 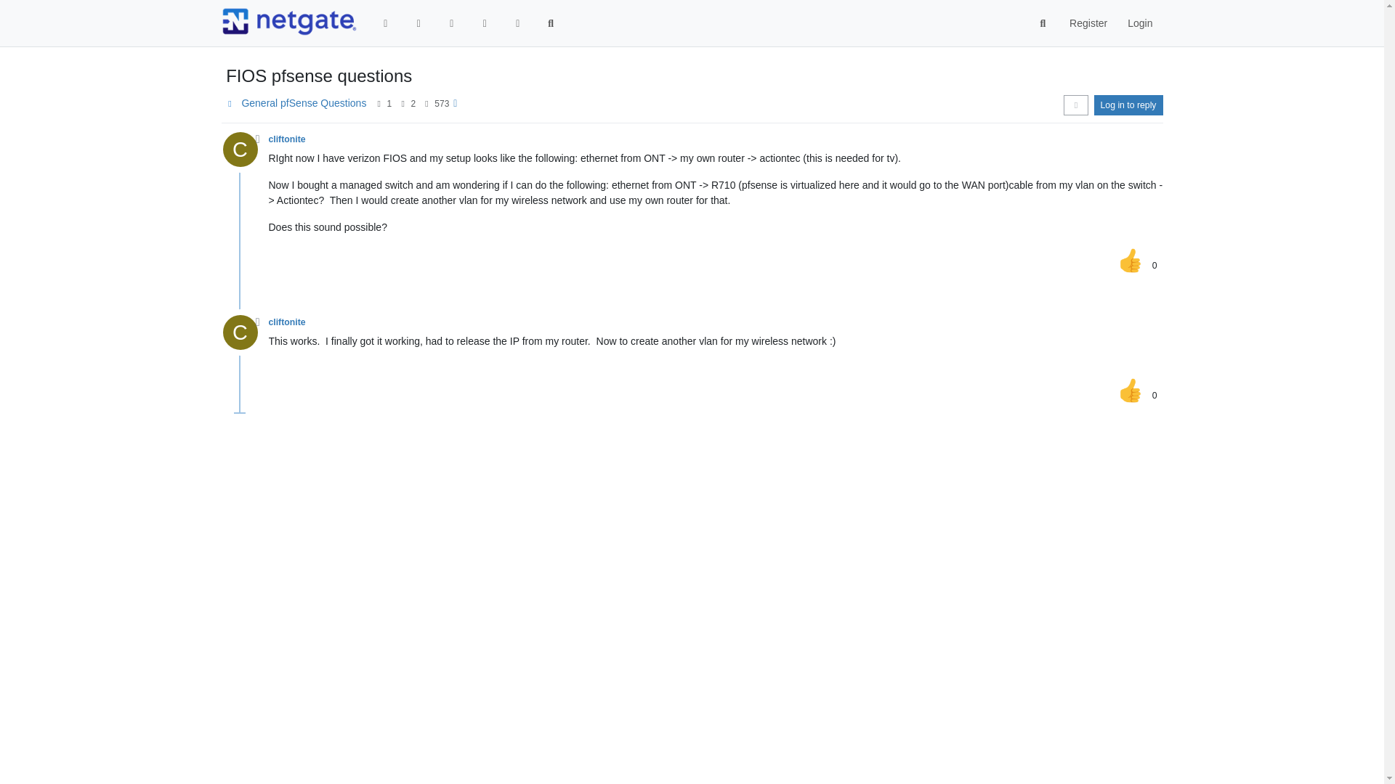 I want to click on Users, so click(x=517, y=23).